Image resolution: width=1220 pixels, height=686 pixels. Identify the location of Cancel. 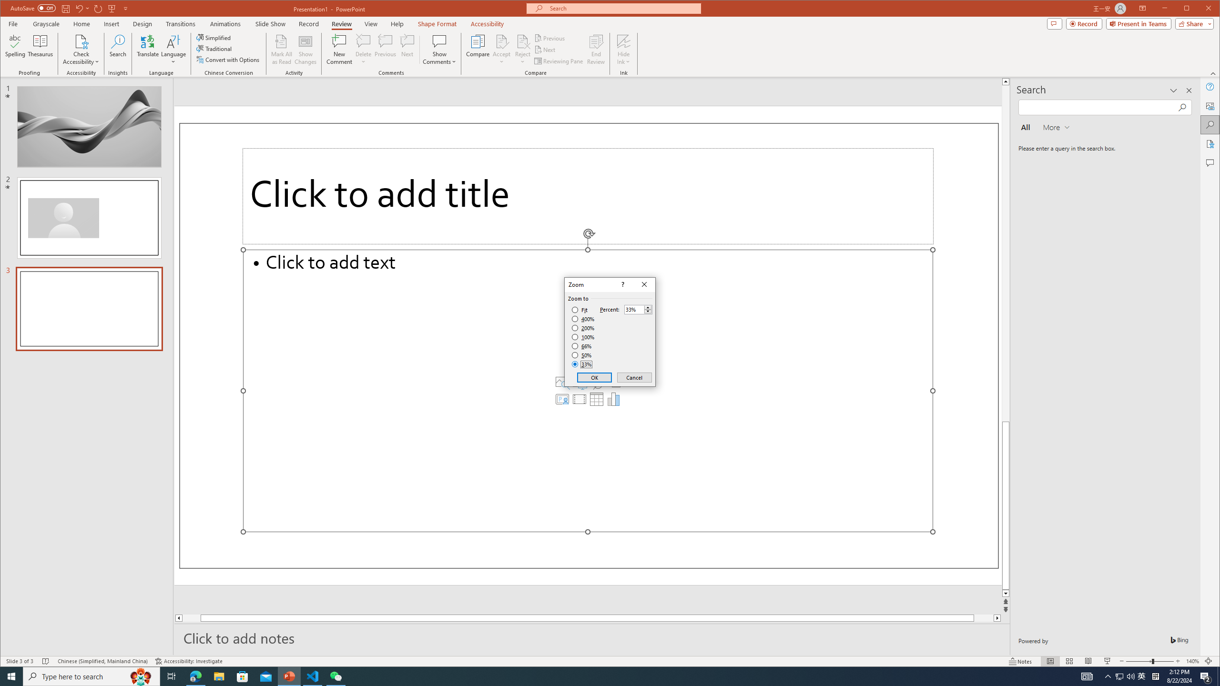
(634, 377).